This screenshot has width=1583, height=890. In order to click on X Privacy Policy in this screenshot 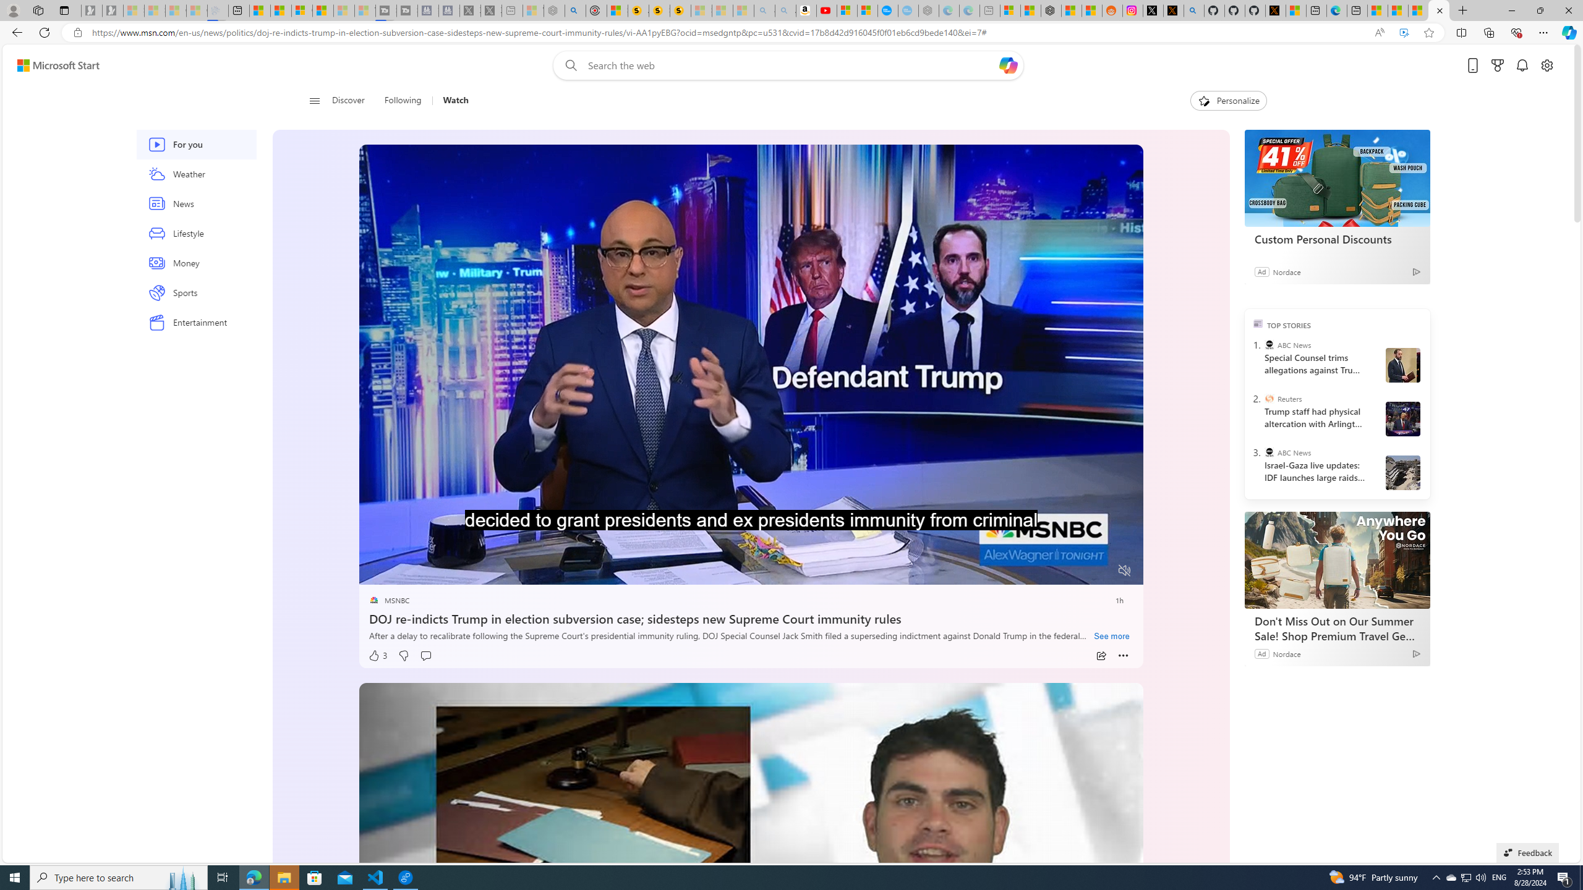, I will do `click(1275, 11)`.